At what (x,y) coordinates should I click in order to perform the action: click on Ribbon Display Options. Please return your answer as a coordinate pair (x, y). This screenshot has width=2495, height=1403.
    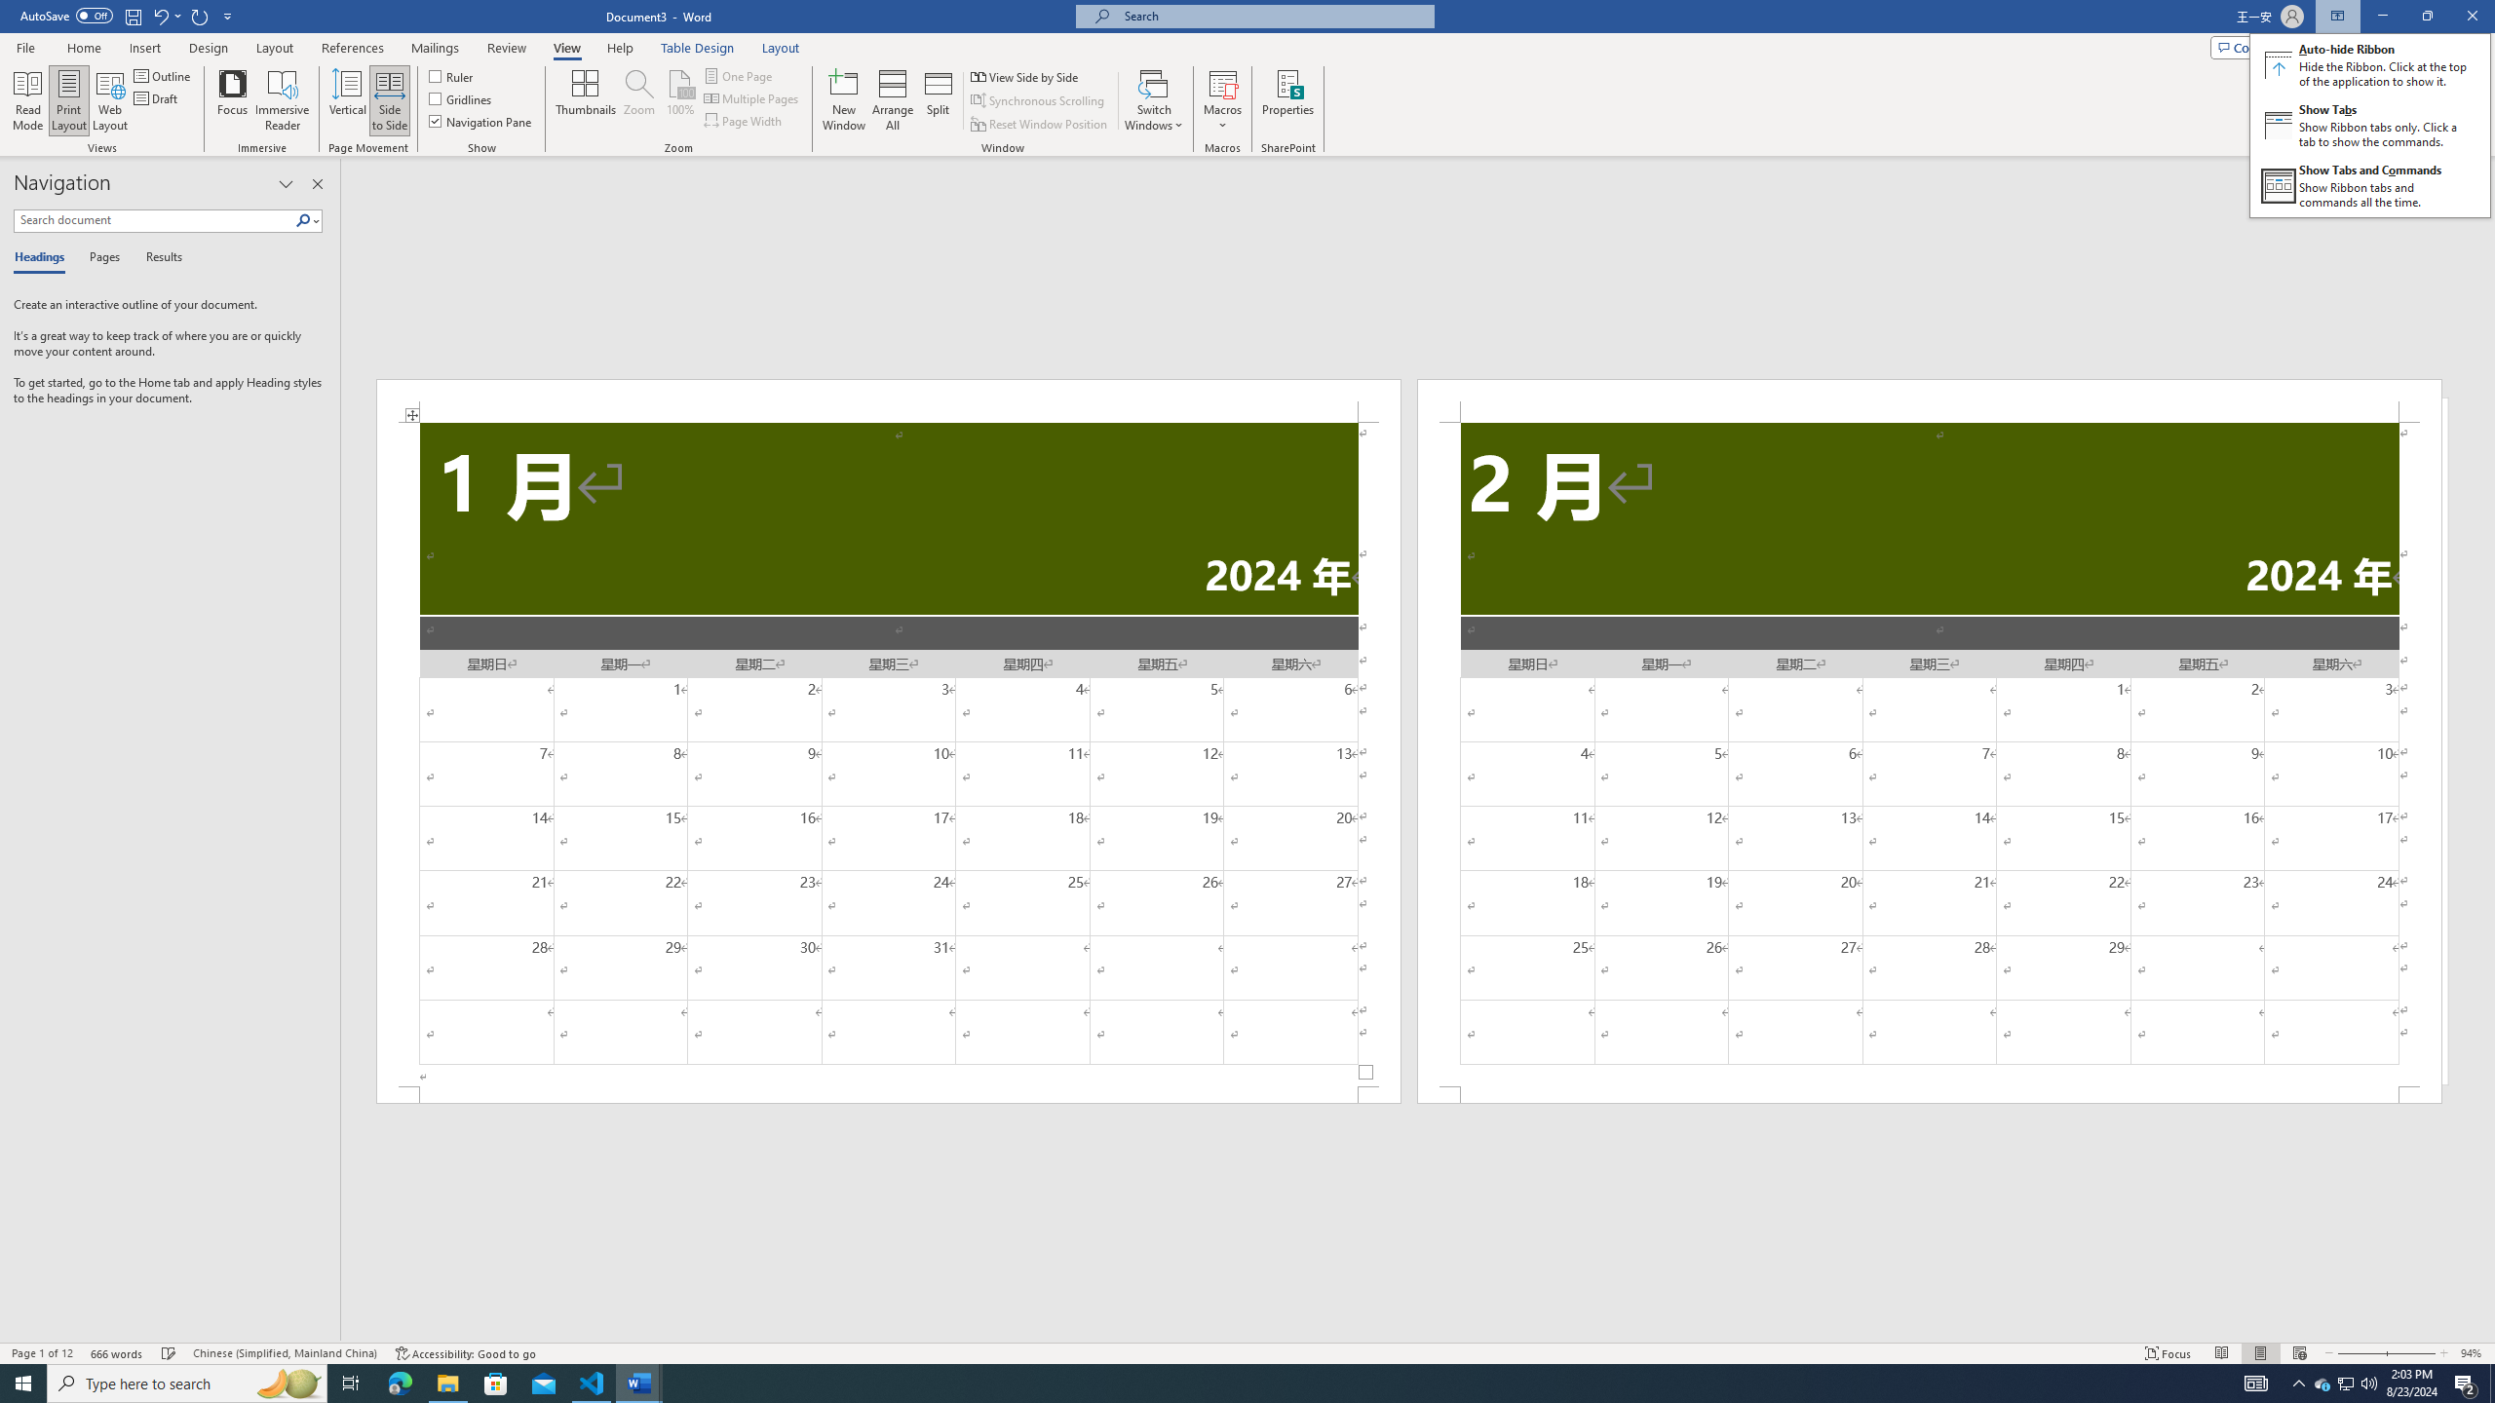
    Looking at the image, I should click on (2370, 126).